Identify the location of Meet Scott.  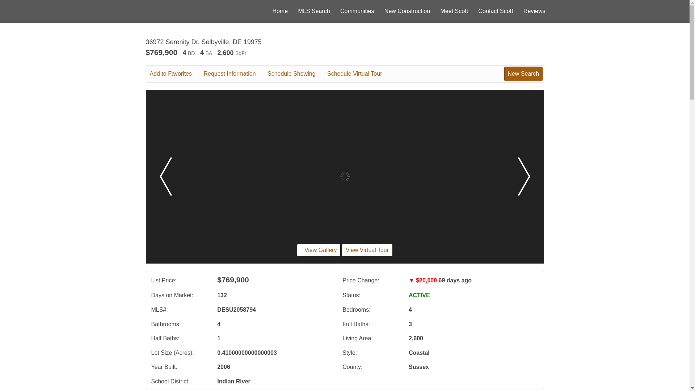
(454, 11).